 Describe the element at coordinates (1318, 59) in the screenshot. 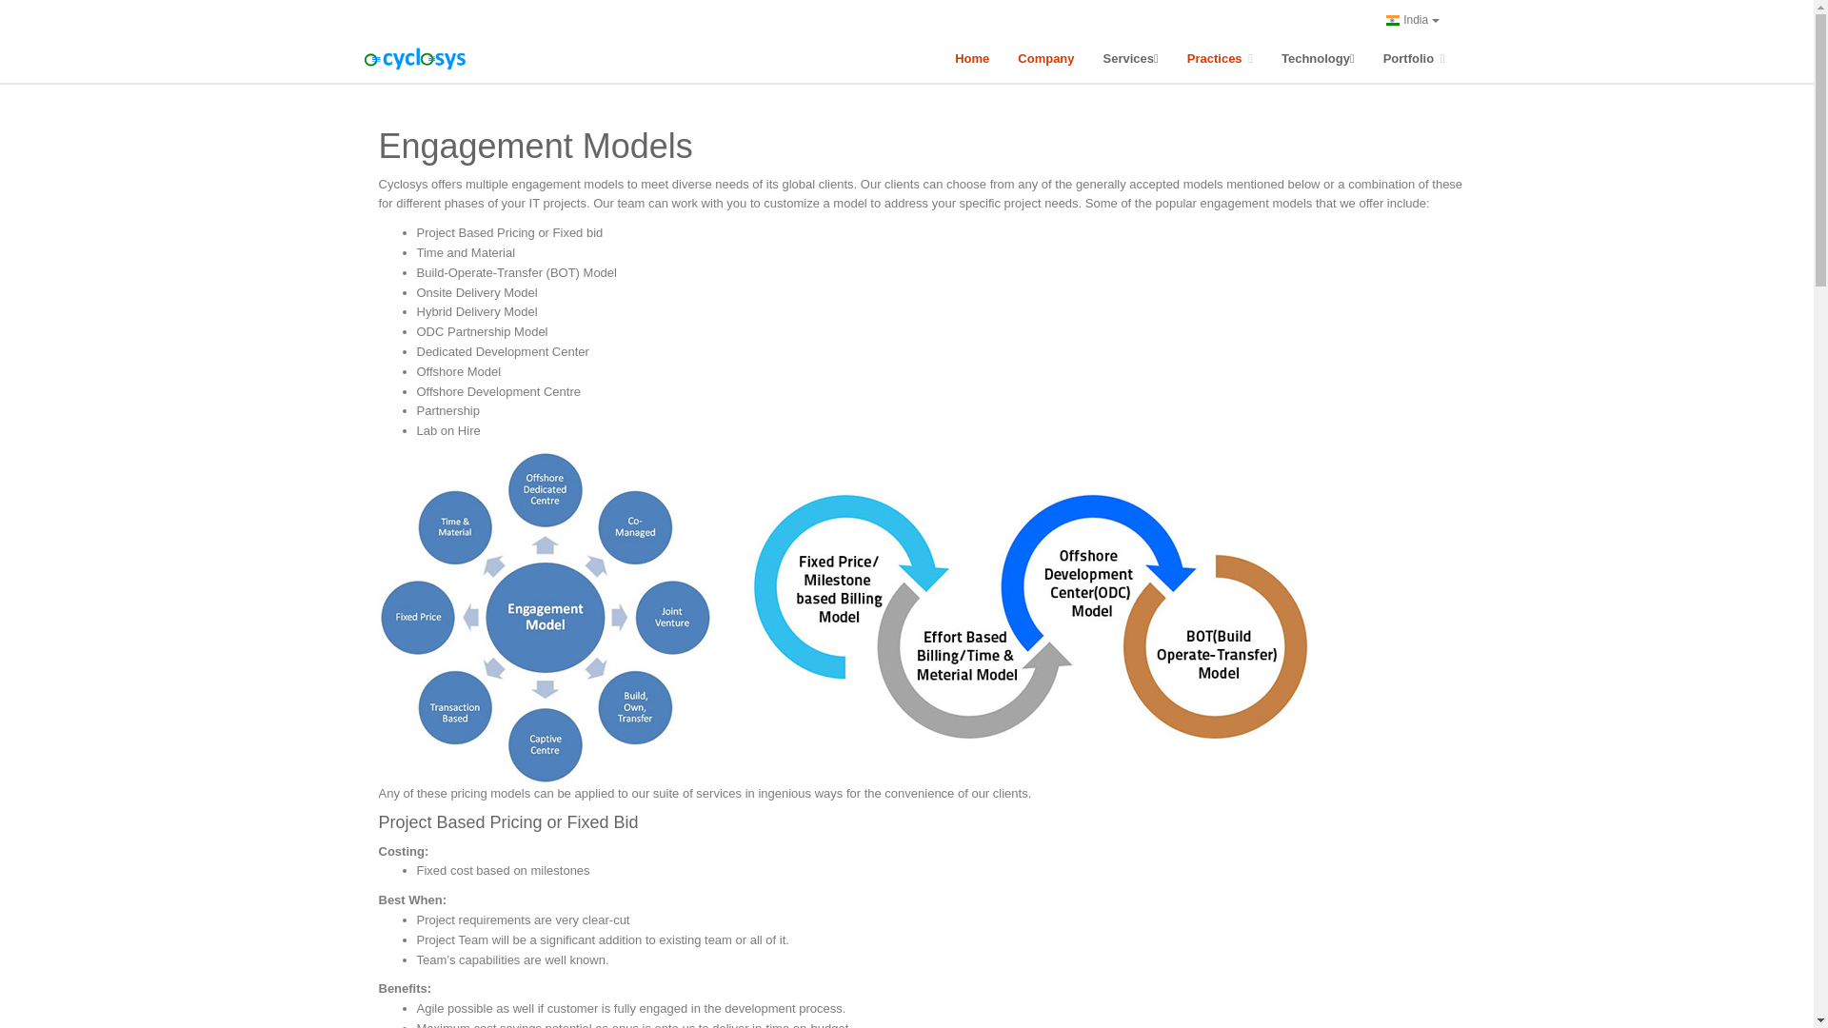

I see `Technology` at that location.